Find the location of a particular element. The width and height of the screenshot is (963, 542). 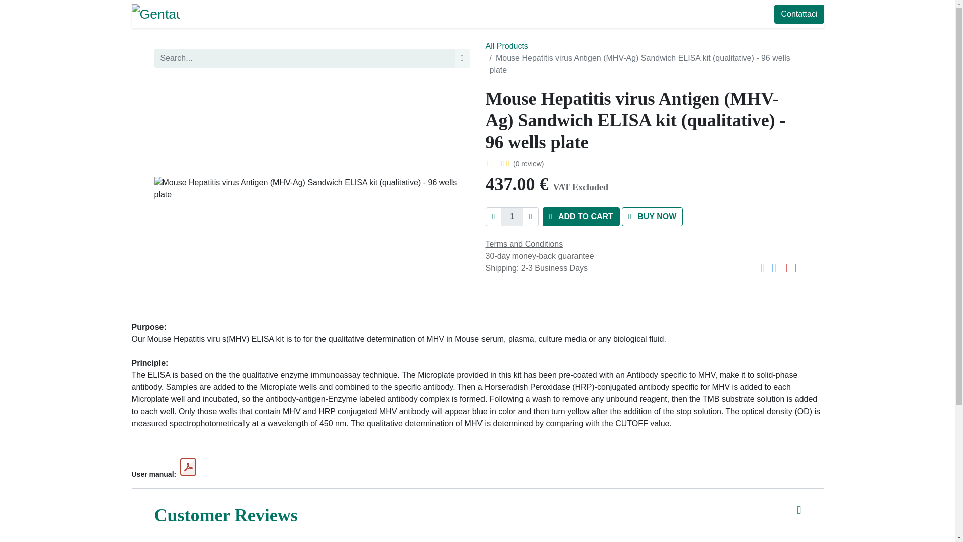

Contattaci is located at coordinates (798, 14).